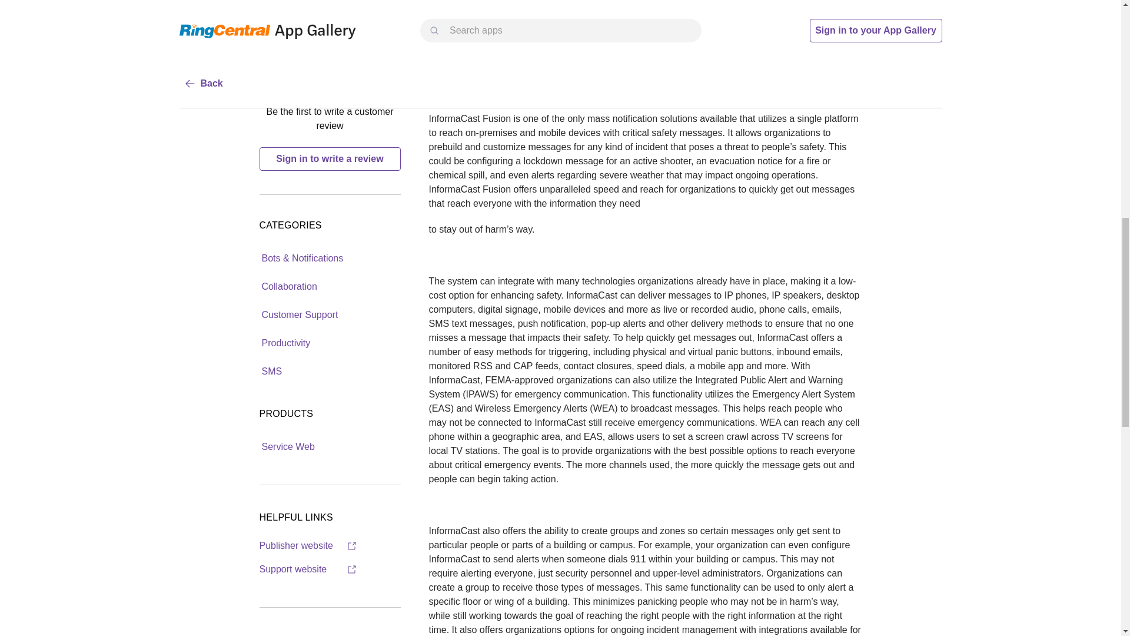 This screenshot has height=636, width=1130. What do you see at coordinates (307, 545) in the screenshot?
I see `Publisher website` at bounding box center [307, 545].